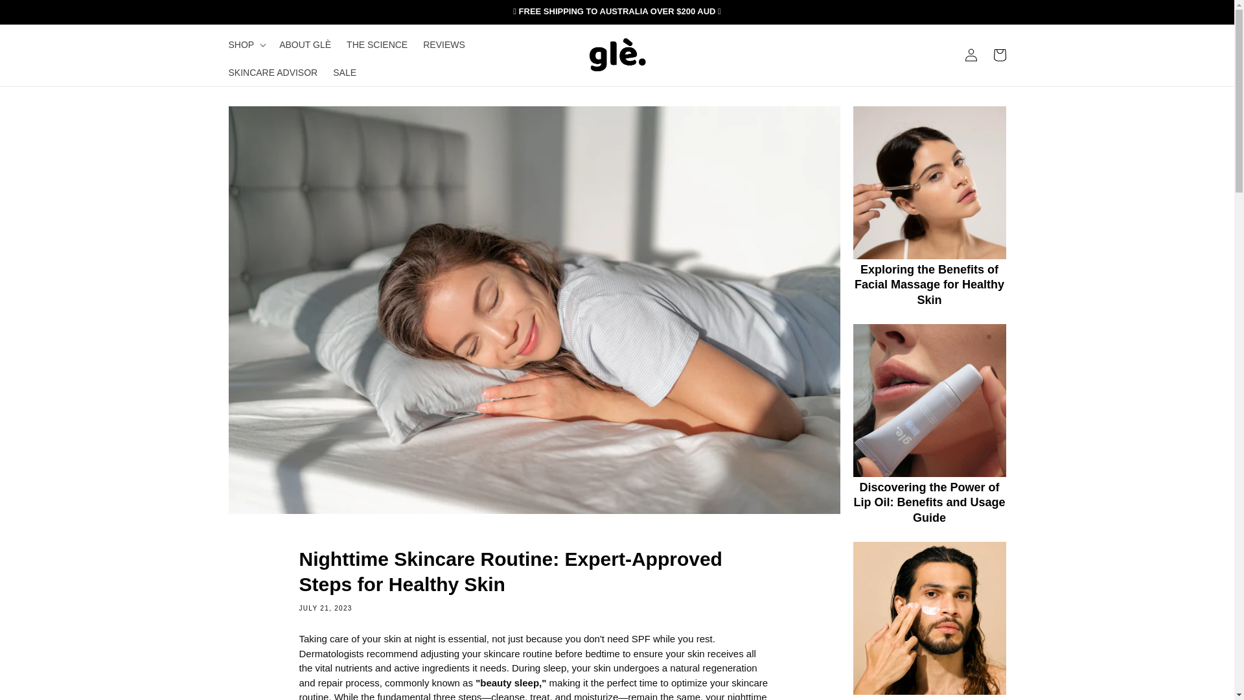  I want to click on Cart, so click(999, 54).